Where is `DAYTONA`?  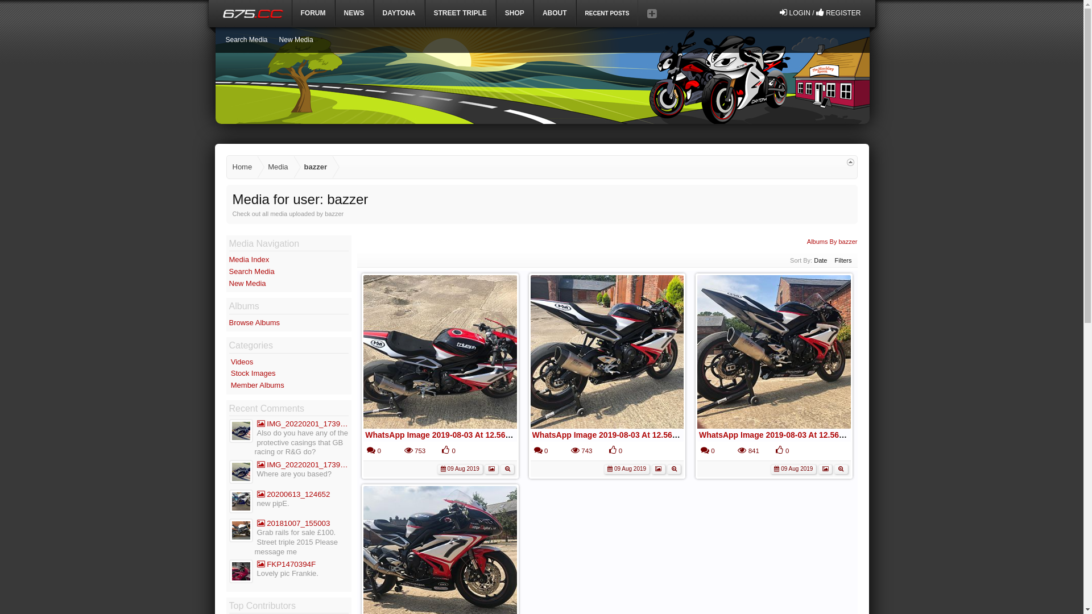
DAYTONA is located at coordinates (399, 13).